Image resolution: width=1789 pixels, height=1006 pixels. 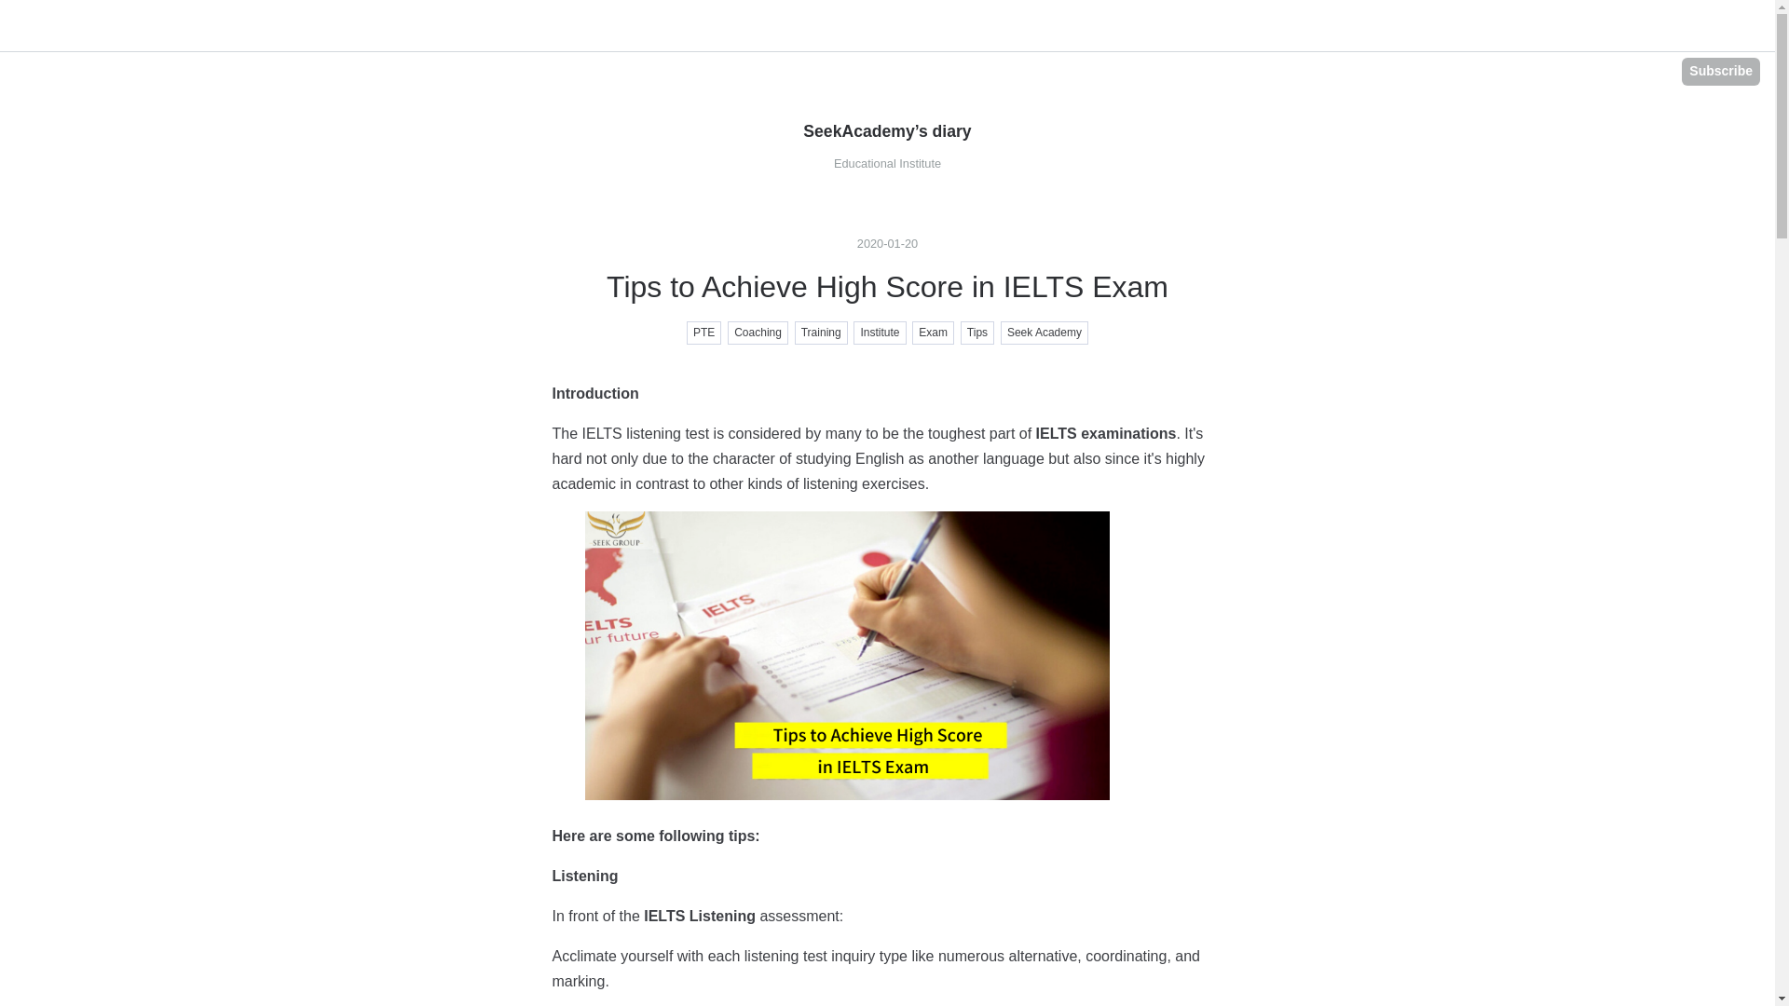 I want to click on Exam, so click(x=933, y=333).